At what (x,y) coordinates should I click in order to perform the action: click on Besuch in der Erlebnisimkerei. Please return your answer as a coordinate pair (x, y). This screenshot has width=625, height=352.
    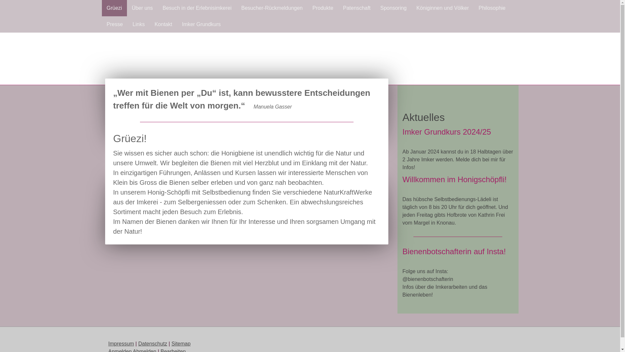
    Looking at the image, I should click on (197, 8).